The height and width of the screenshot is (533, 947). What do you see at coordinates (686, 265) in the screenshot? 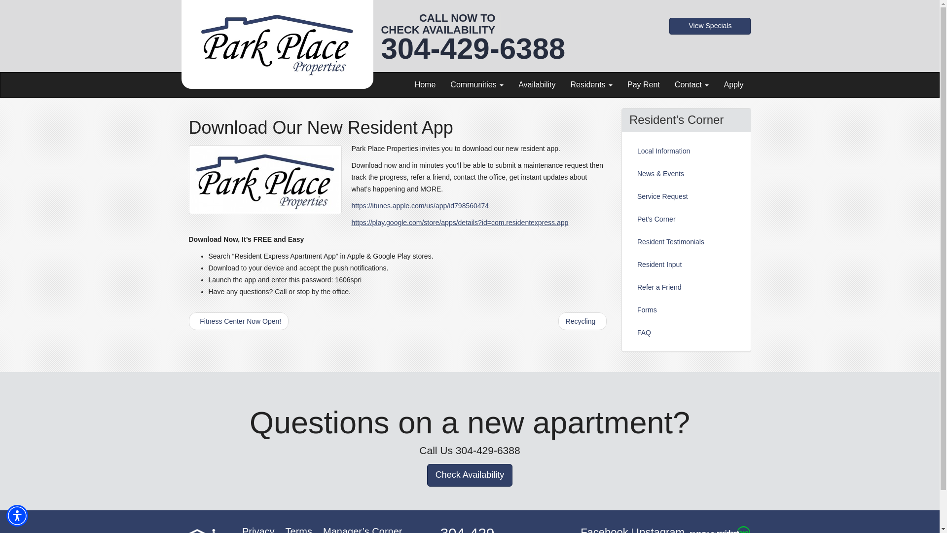
I see `Resident Input` at bounding box center [686, 265].